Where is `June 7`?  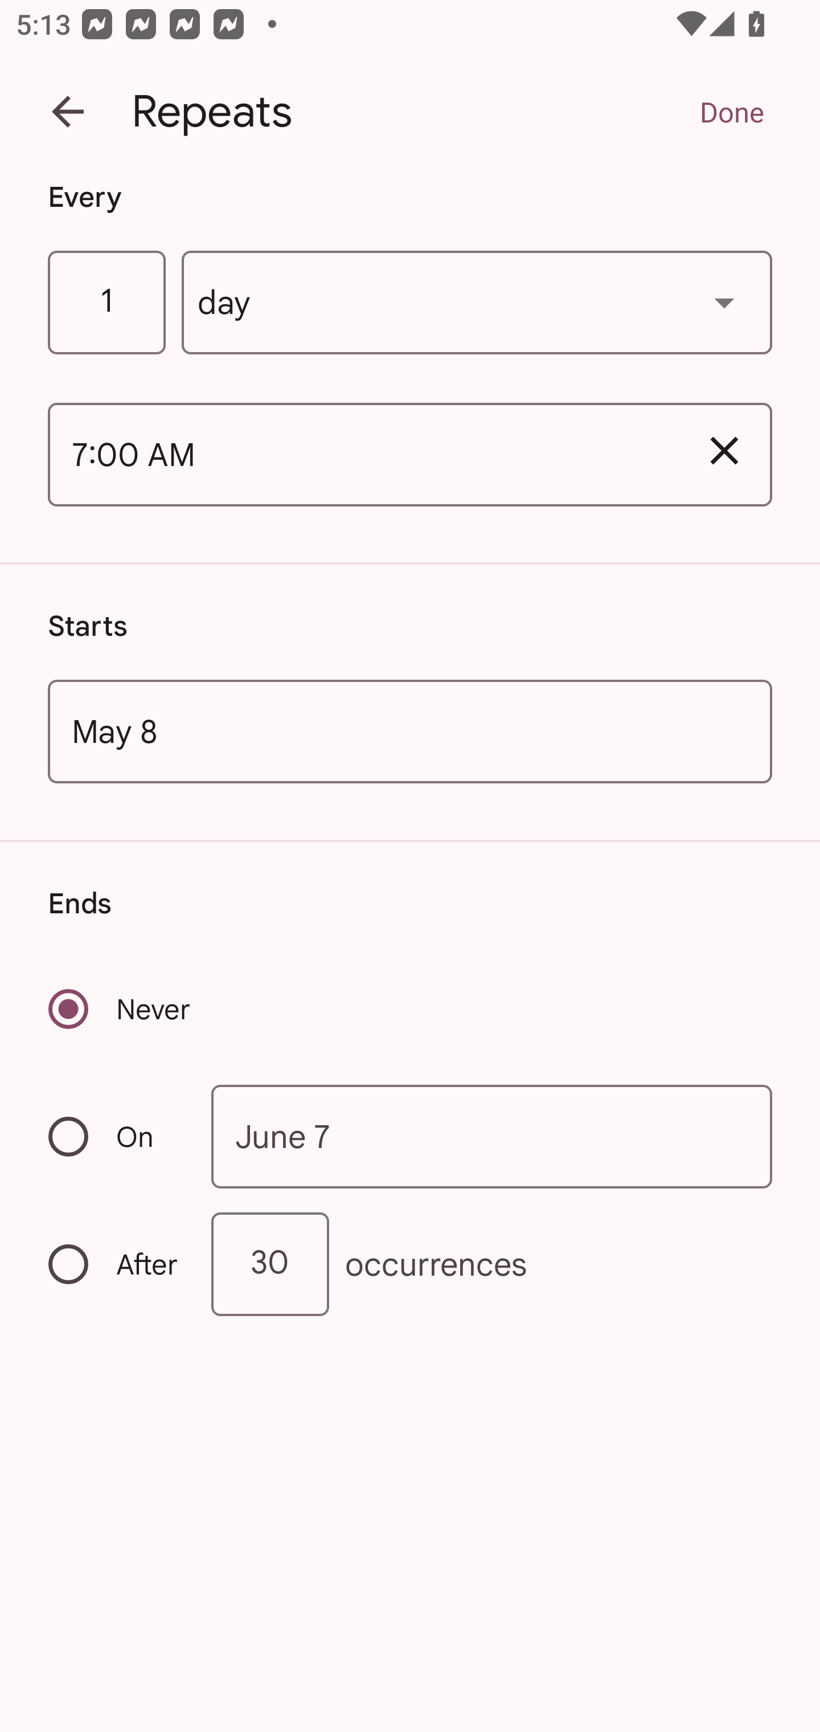
June 7 is located at coordinates (492, 1136).